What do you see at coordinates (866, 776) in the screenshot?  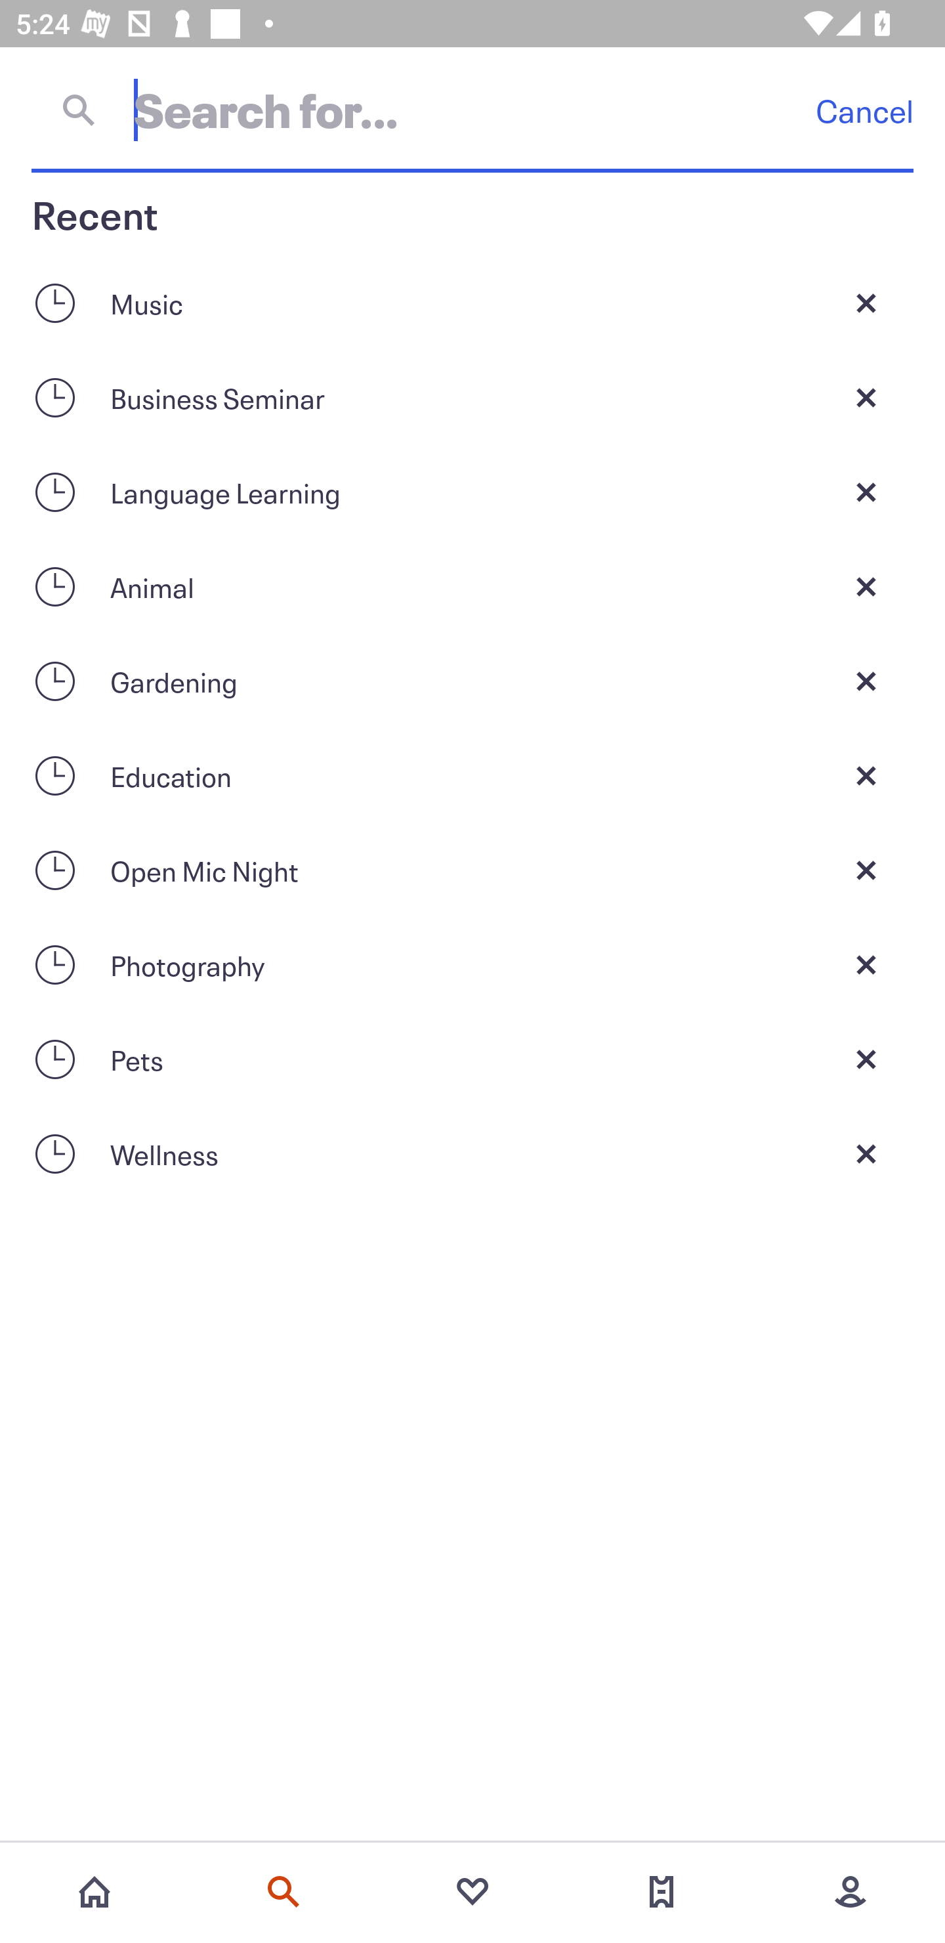 I see `Close current screen` at bounding box center [866, 776].